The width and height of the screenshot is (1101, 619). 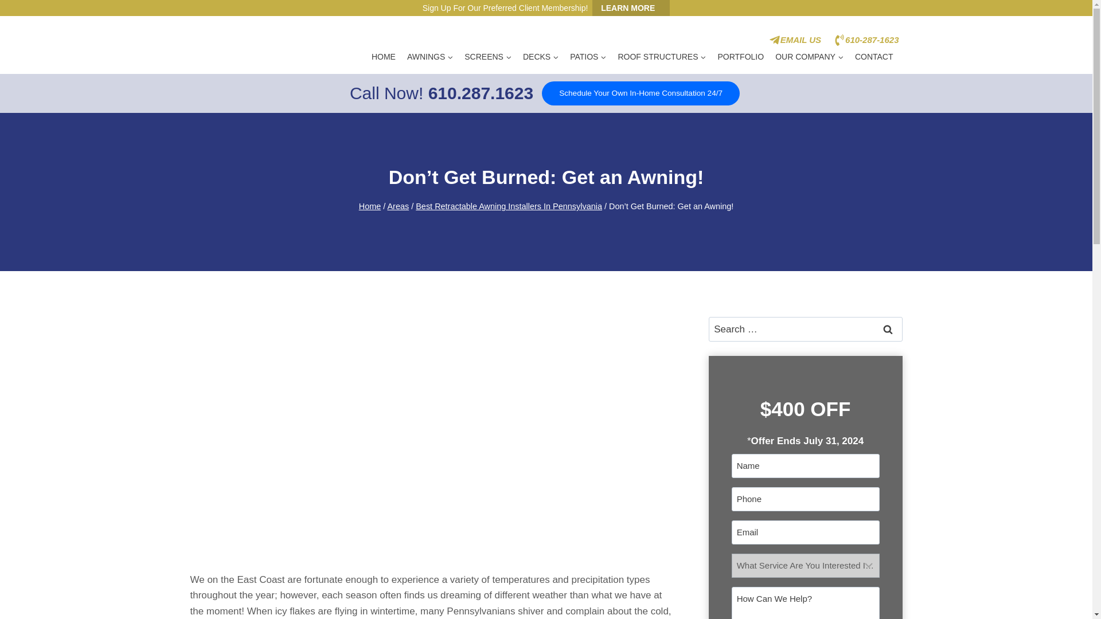 What do you see at coordinates (488, 57) in the screenshot?
I see `SCREENS` at bounding box center [488, 57].